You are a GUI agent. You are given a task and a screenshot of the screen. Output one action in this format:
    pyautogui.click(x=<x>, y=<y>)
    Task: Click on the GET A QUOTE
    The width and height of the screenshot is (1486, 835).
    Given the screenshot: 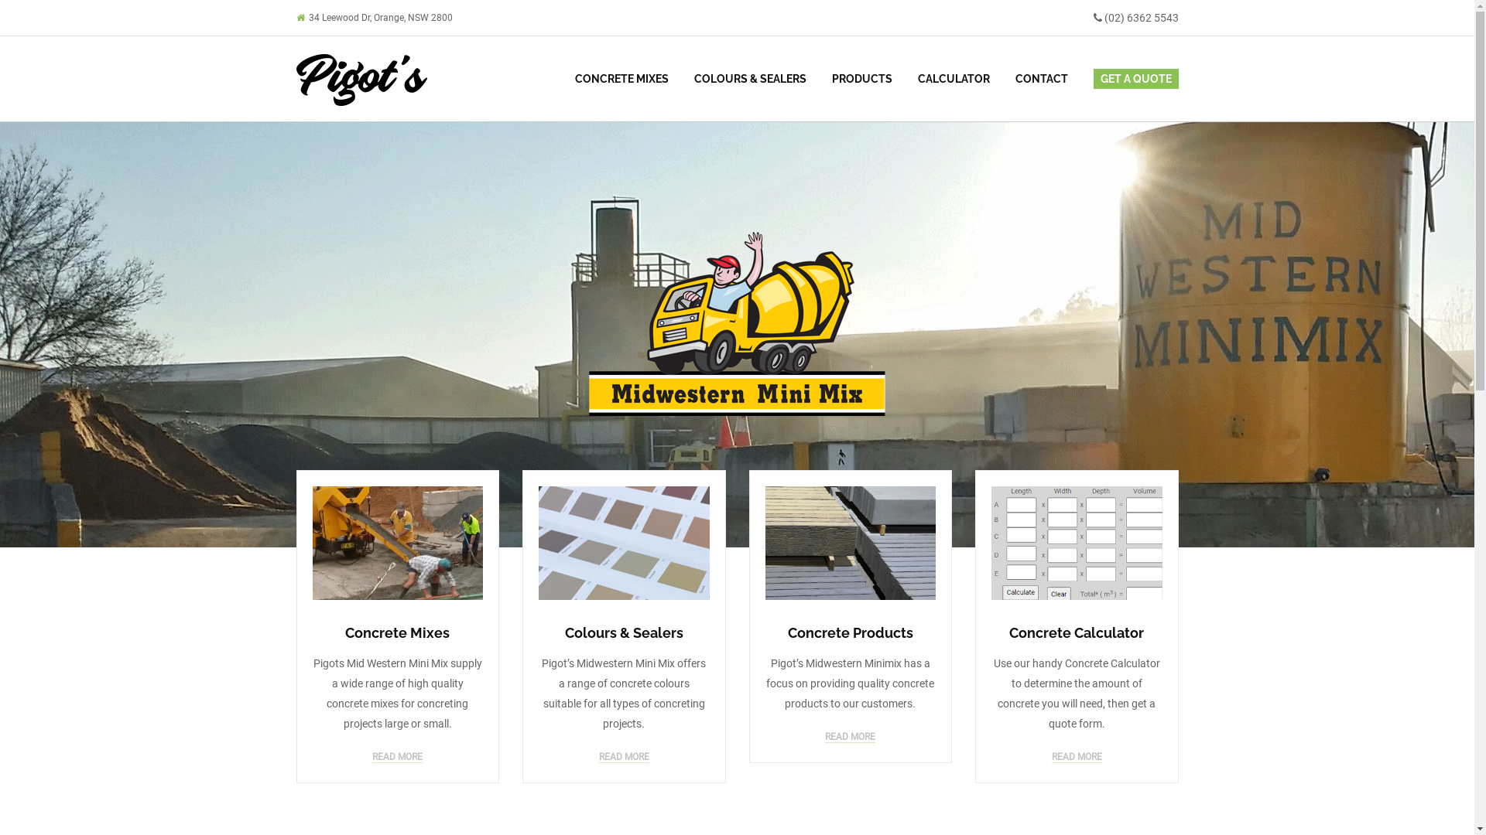 What is the action you would take?
    pyautogui.click(x=1130, y=79)
    